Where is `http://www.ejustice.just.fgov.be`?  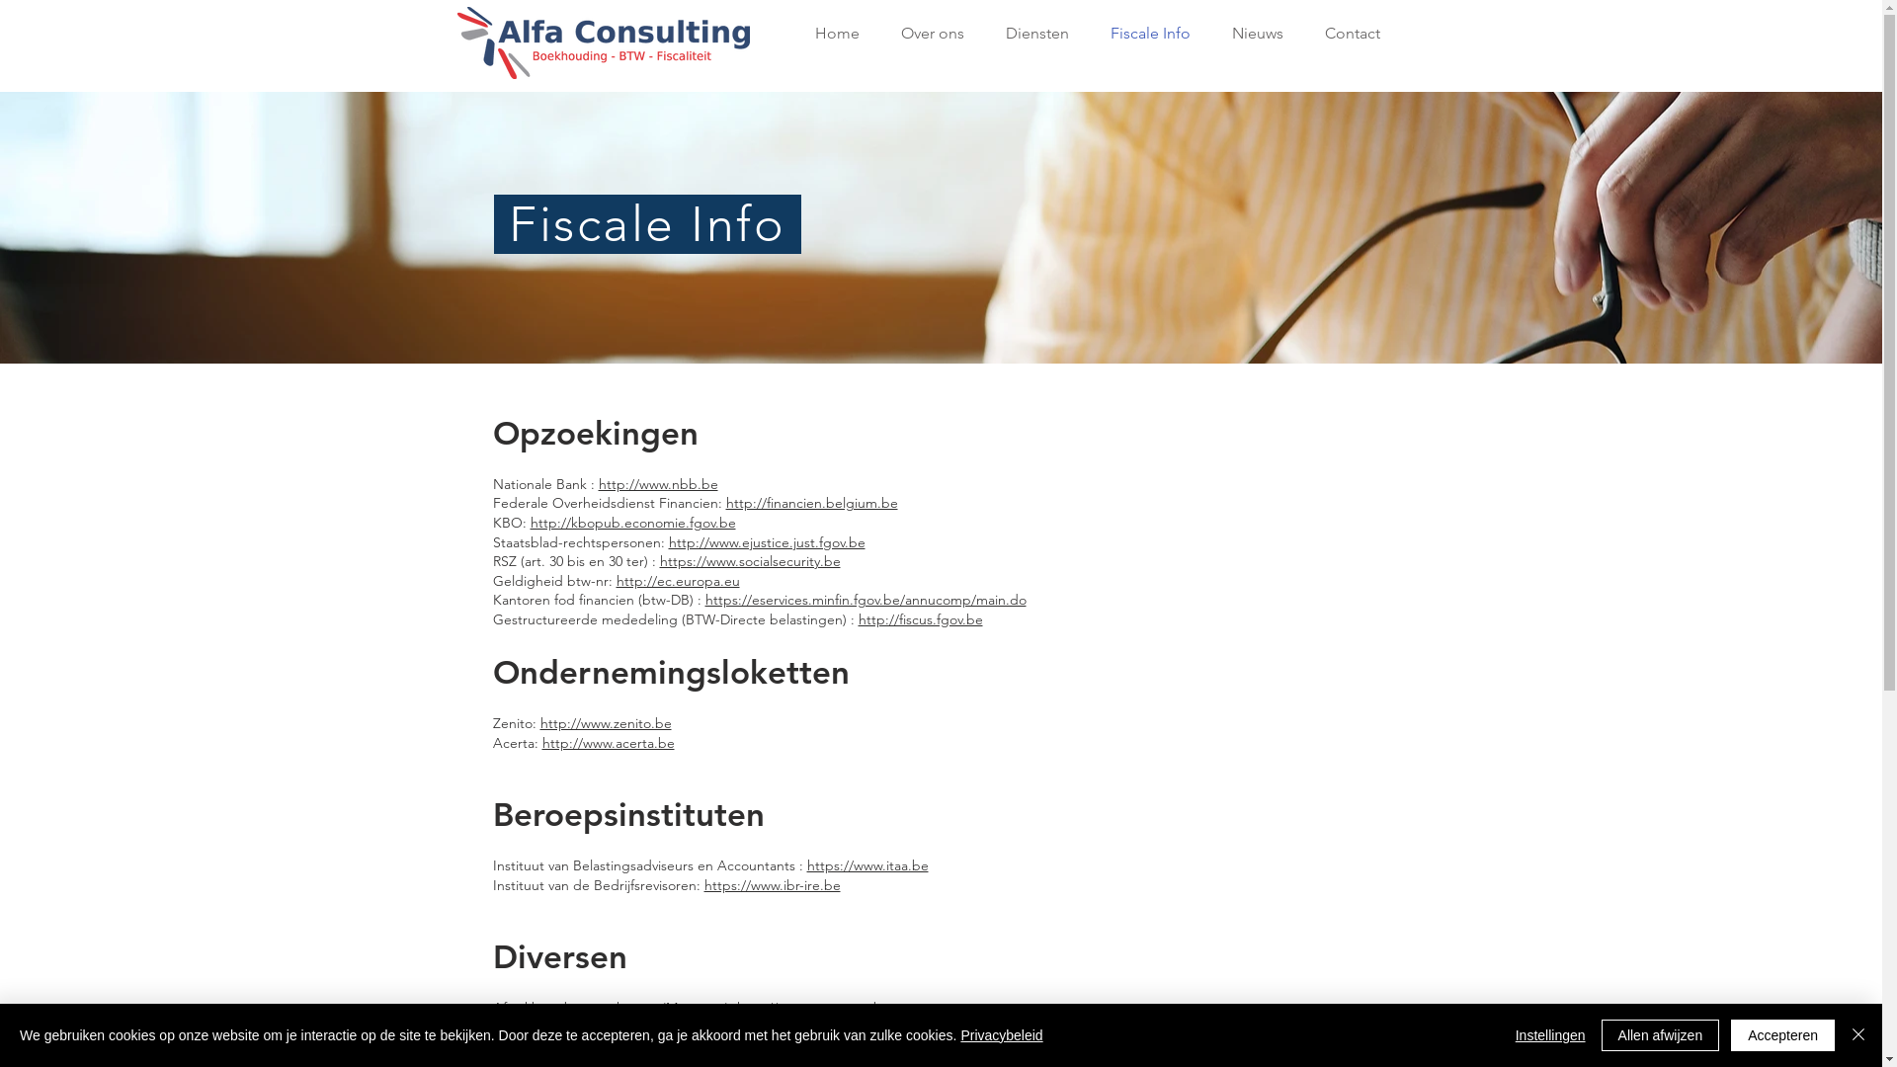 http://www.ejustice.just.fgov.be is located at coordinates (767, 542).